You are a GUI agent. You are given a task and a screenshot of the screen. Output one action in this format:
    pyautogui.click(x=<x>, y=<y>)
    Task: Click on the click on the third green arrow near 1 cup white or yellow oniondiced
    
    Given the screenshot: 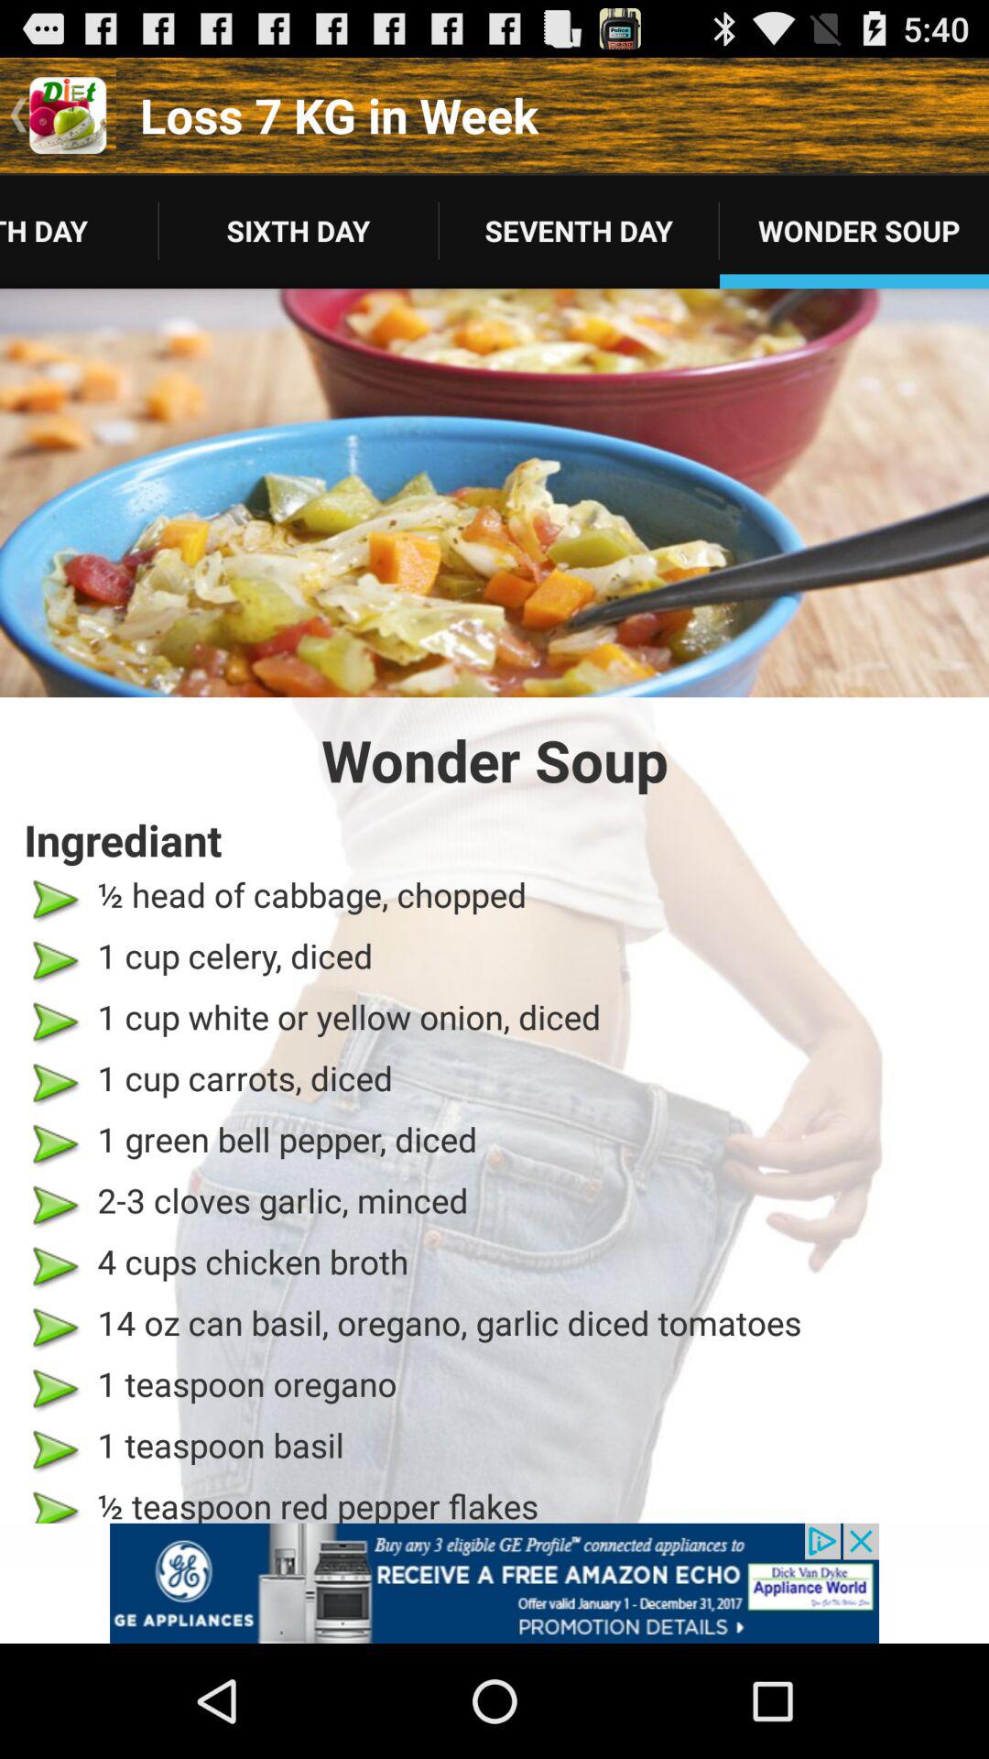 What is the action you would take?
    pyautogui.click(x=53, y=1022)
    